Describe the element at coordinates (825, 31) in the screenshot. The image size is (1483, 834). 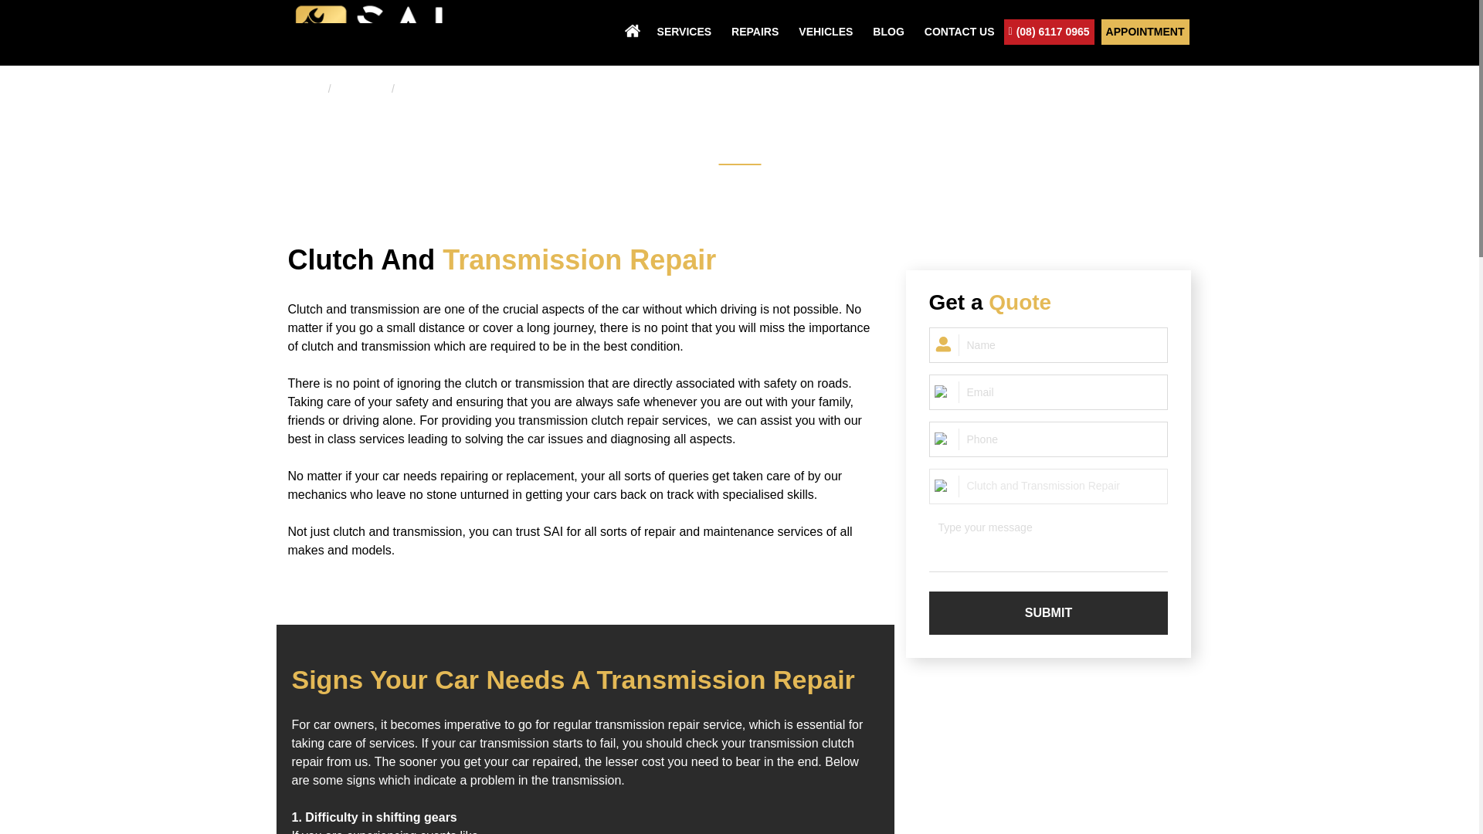
I see `VEHICLES` at that location.